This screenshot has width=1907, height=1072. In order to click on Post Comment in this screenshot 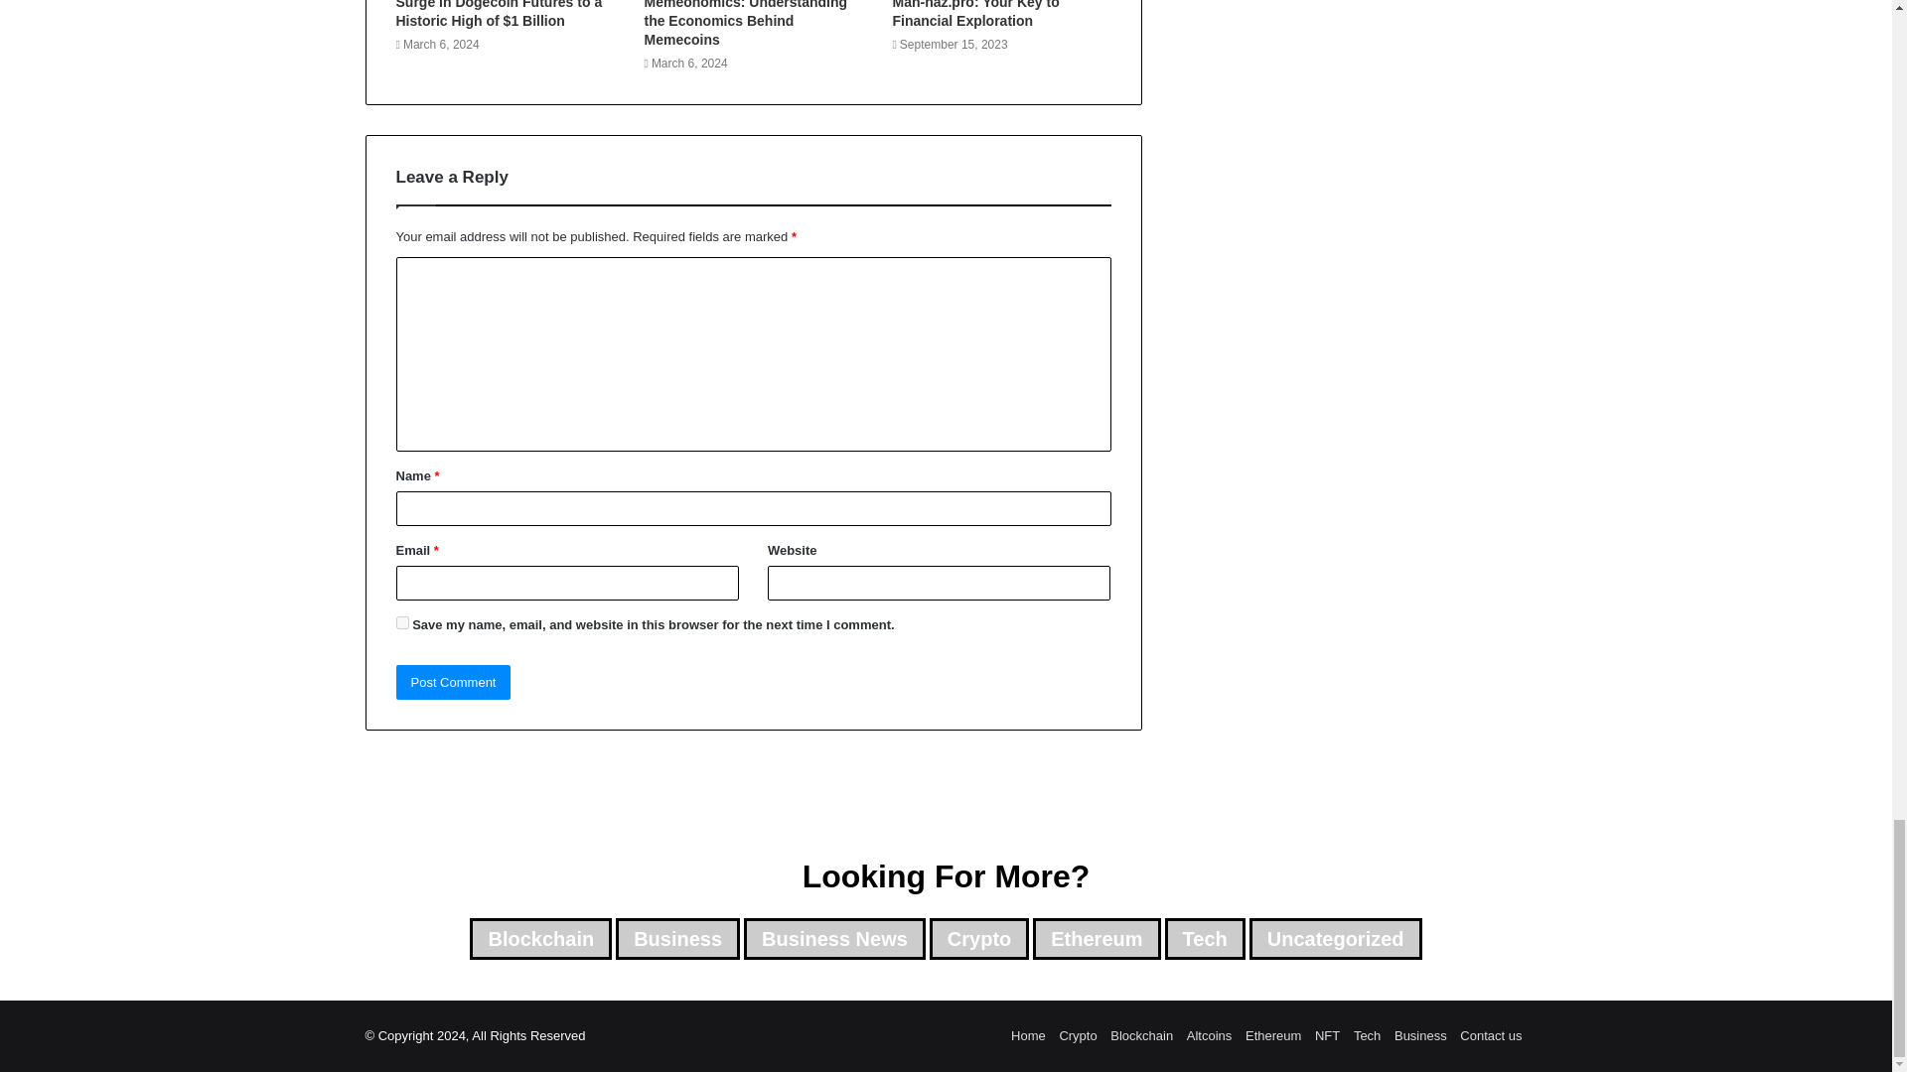, I will do `click(453, 682)`.